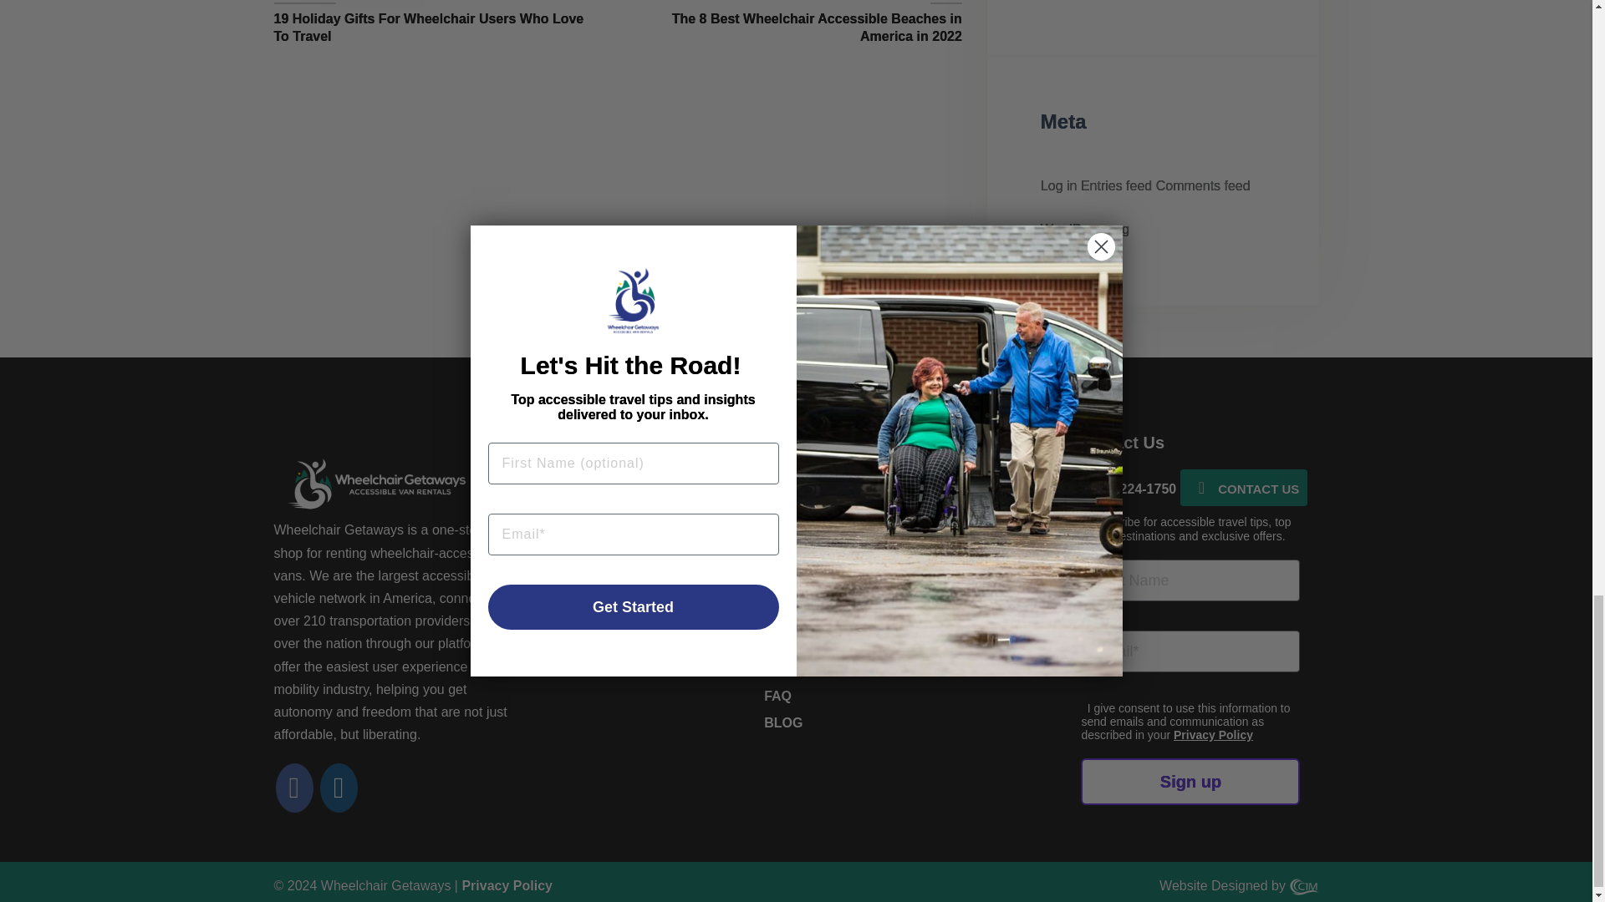 The height and width of the screenshot is (902, 1605). What do you see at coordinates (339, 792) in the screenshot?
I see `Instagram` at bounding box center [339, 792].